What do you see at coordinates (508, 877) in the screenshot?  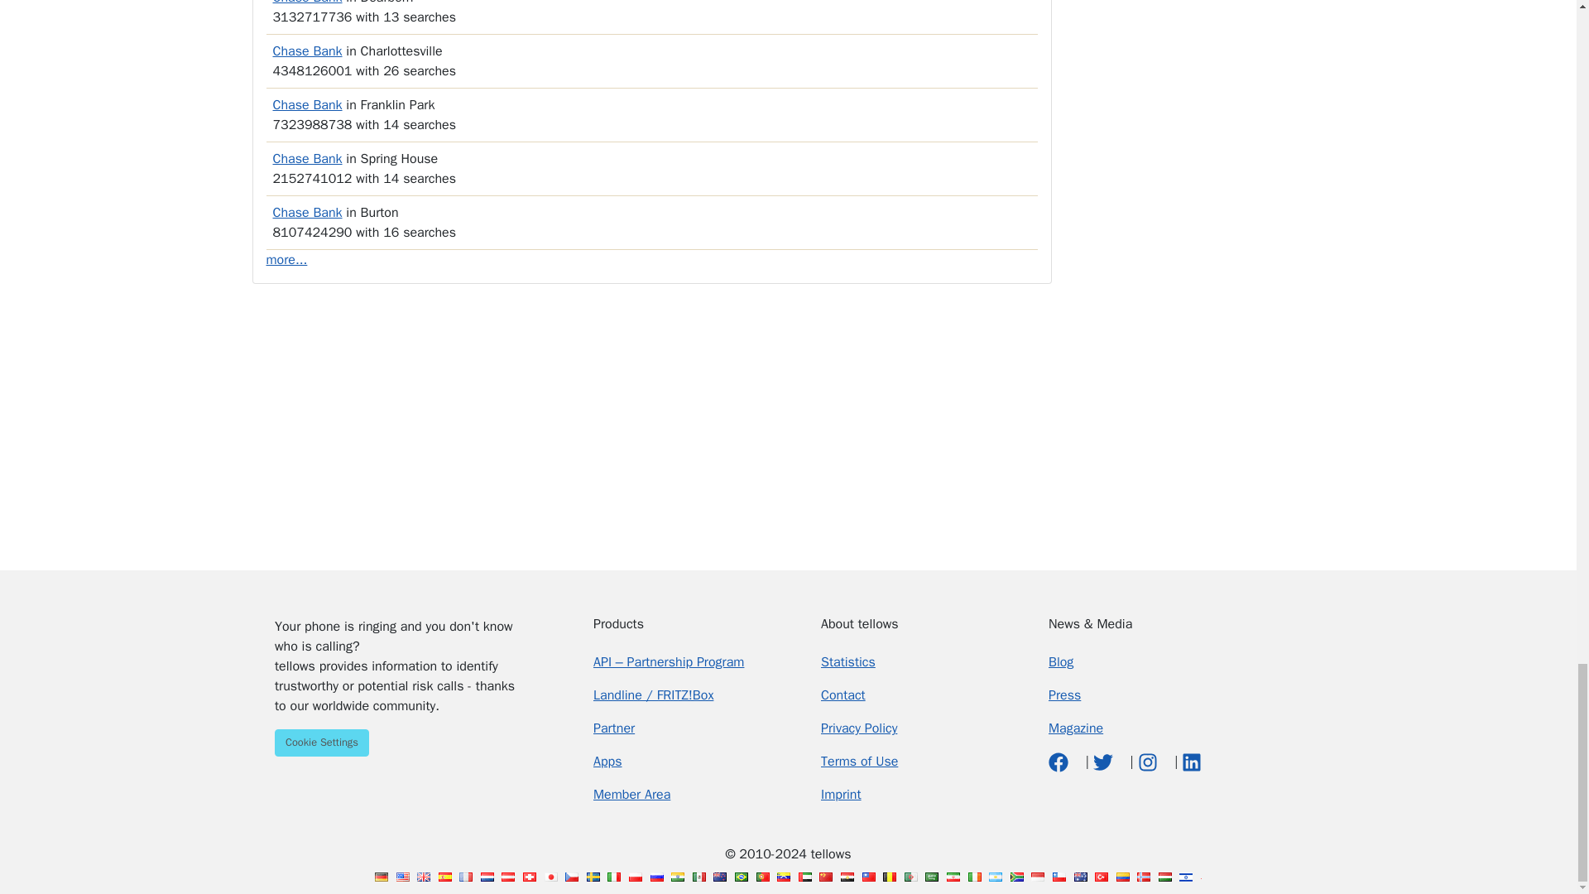 I see `tellows Austria` at bounding box center [508, 877].